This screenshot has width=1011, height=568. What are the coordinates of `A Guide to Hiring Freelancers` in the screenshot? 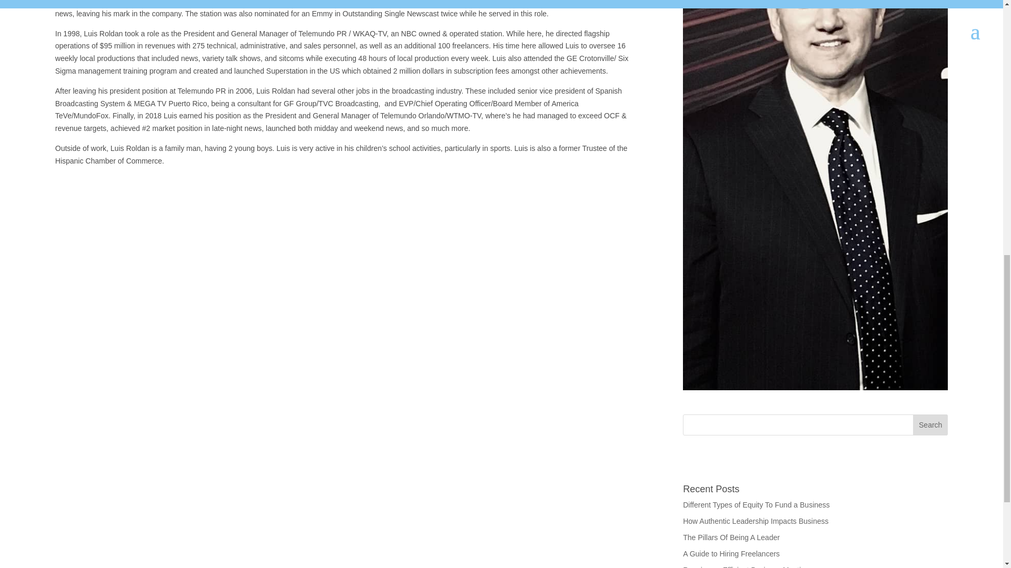 It's located at (731, 553).